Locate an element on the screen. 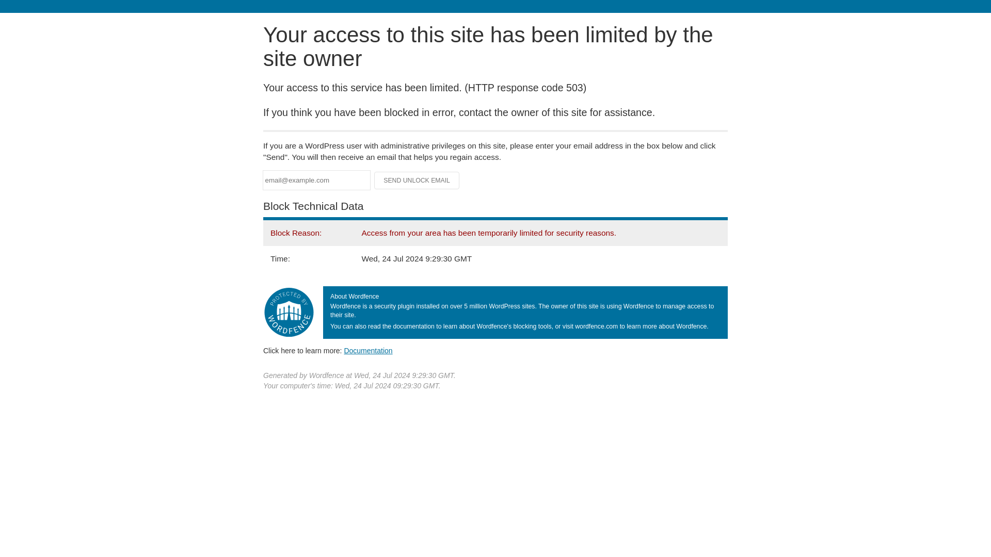  Send Unlock Email is located at coordinates (417, 181).